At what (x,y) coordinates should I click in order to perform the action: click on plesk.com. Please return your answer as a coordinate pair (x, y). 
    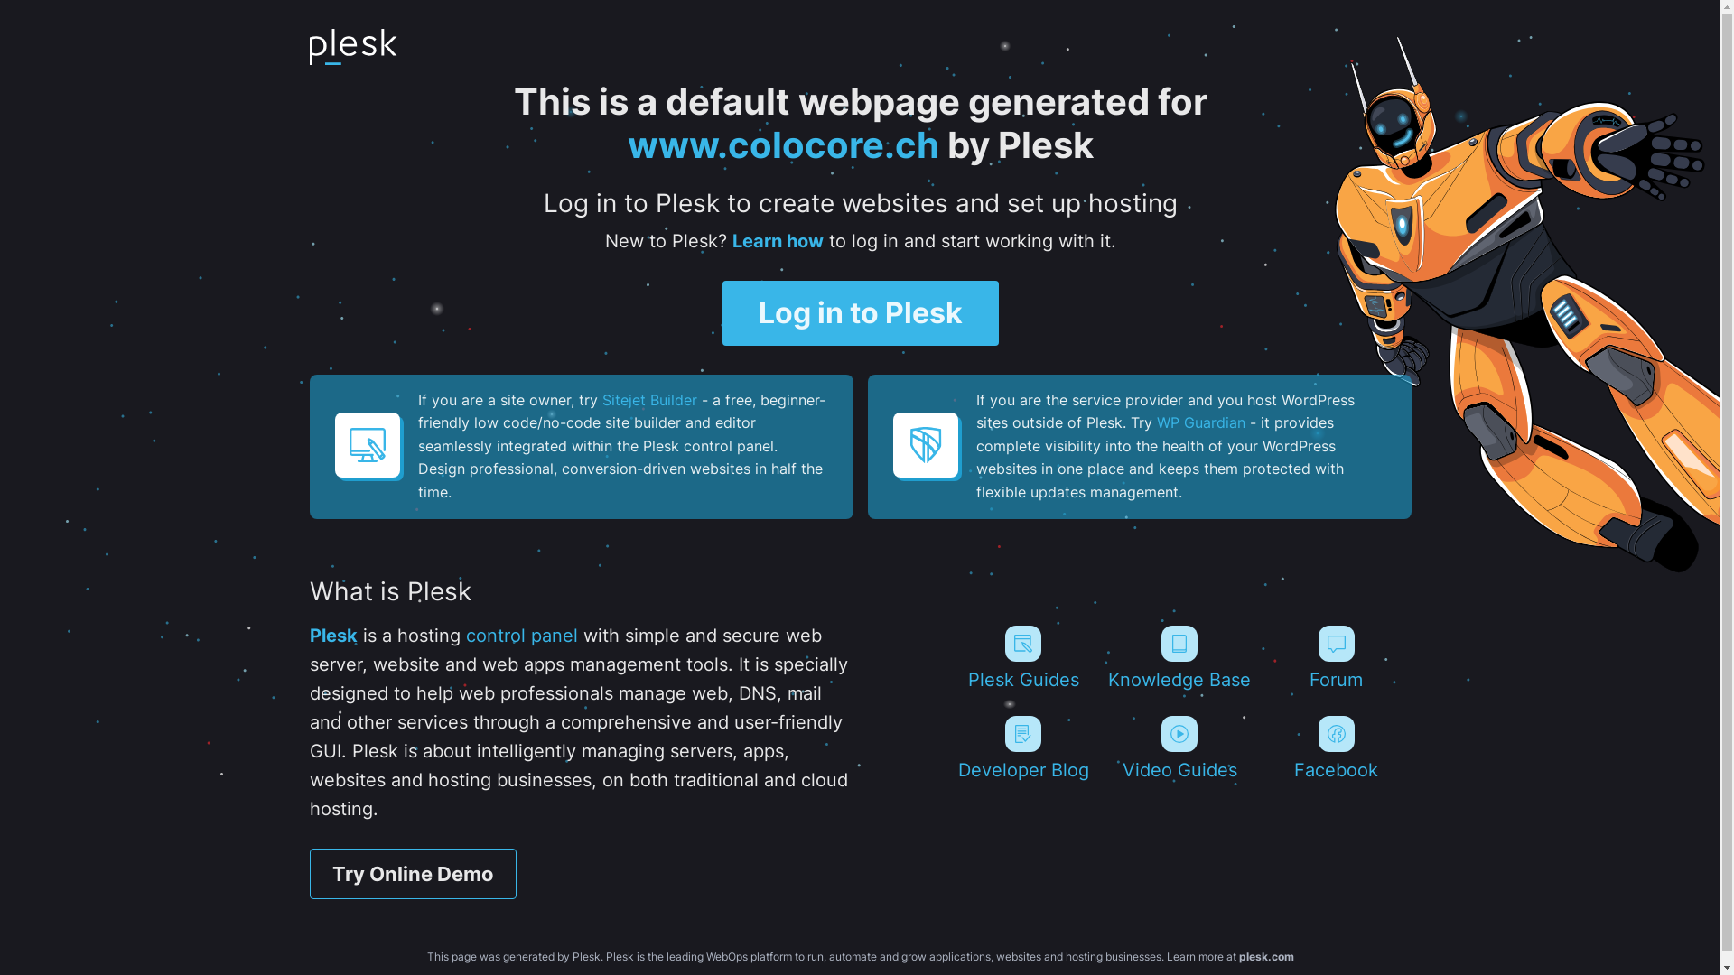
    Looking at the image, I should click on (1266, 957).